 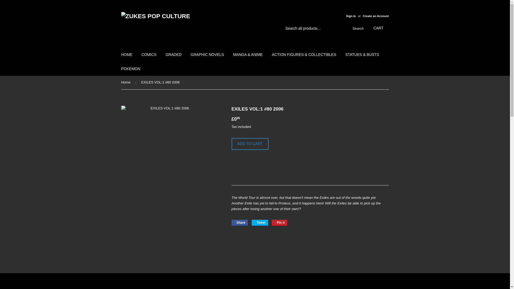 What do you see at coordinates (376, 16) in the screenshot?
I see `Create an Account` at bounding box center [376, 16].